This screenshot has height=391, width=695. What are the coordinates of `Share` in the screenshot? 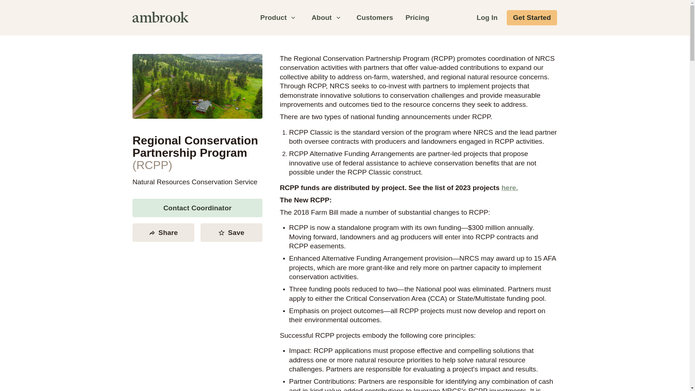 It's located at (164, 232).